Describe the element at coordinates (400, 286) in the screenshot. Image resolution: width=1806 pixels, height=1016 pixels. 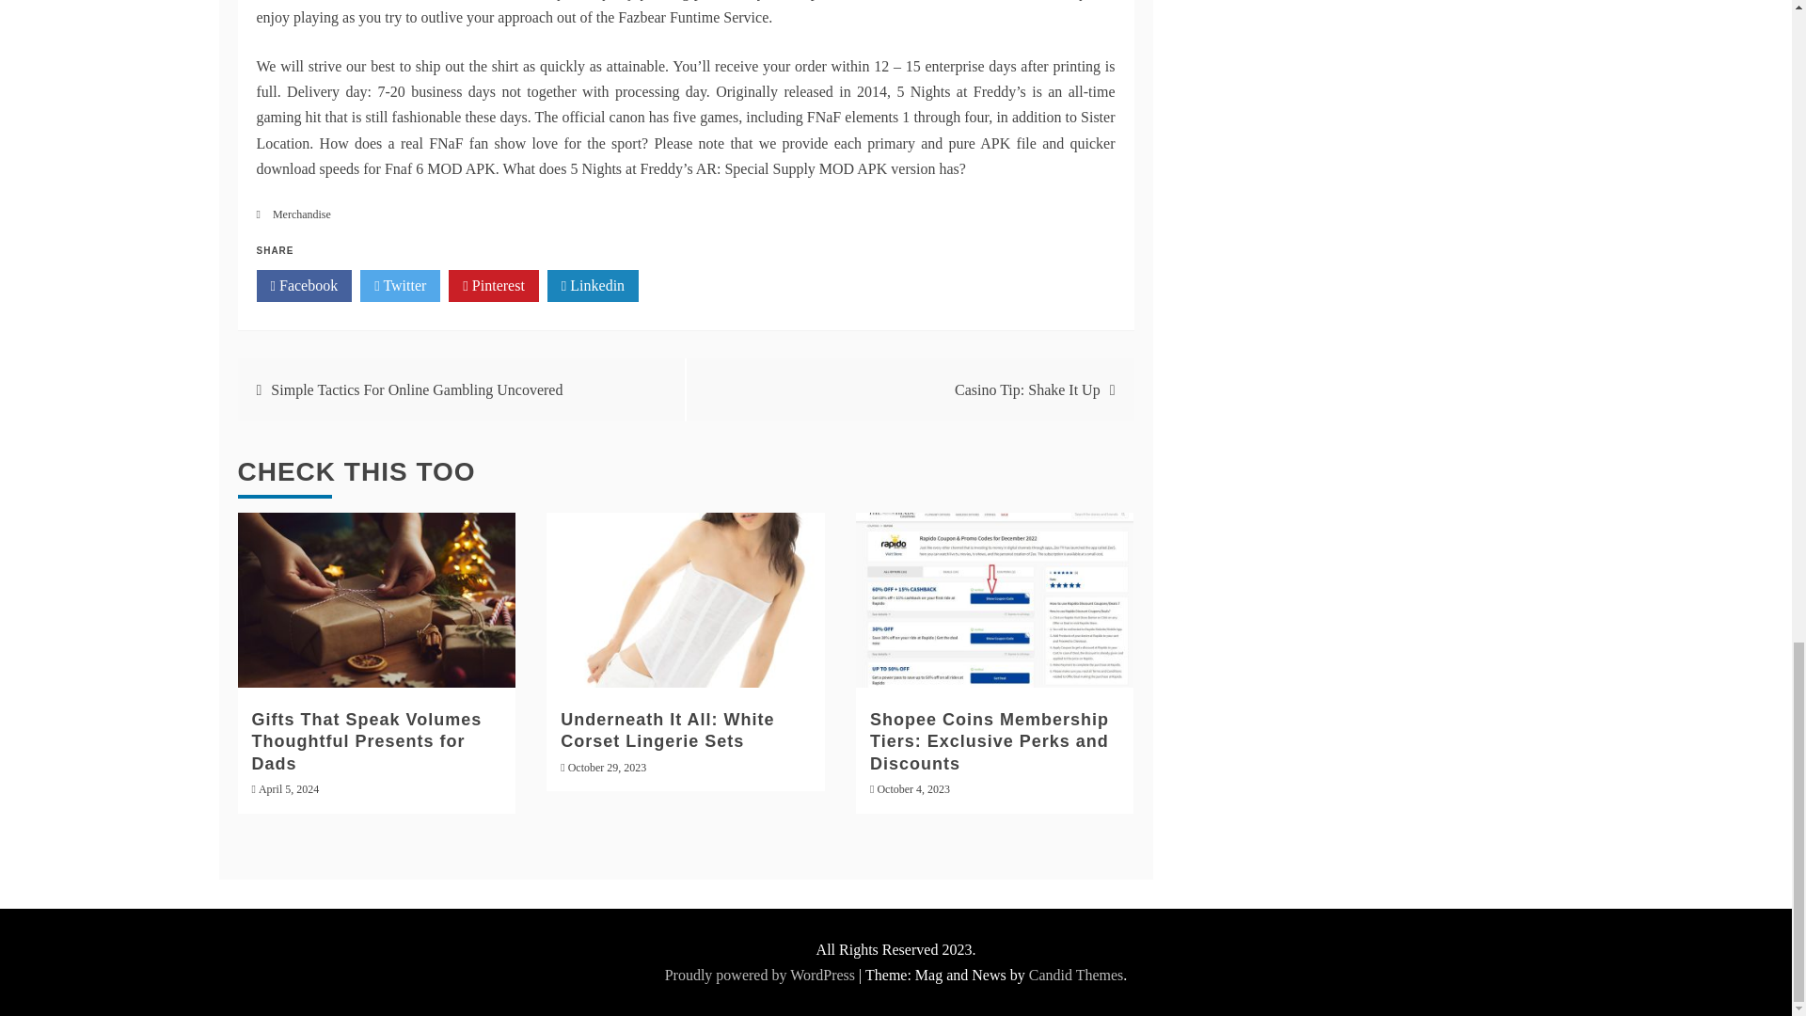
I see `Twitter` at that location.